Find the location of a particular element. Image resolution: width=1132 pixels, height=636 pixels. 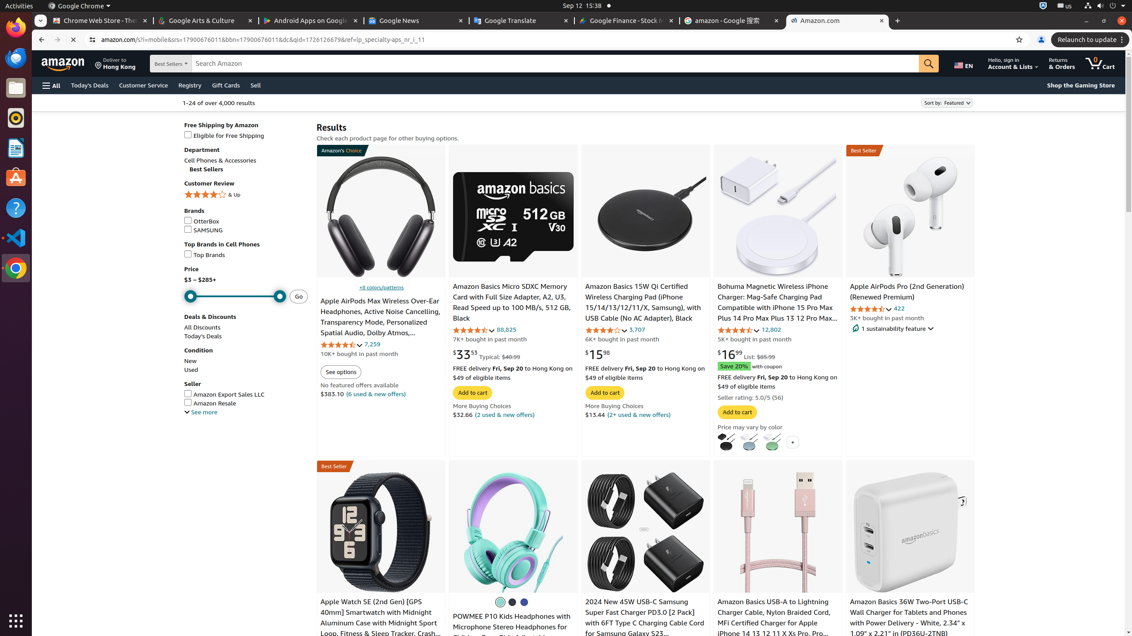

2024 New 45W USB-C Samsung Super Fast Charger PD3.0 [2 Pack] with 6FT Type C Charging Cable Cord for Samsung Galaxy S23 Ul... is located at coordinates (646, 532).